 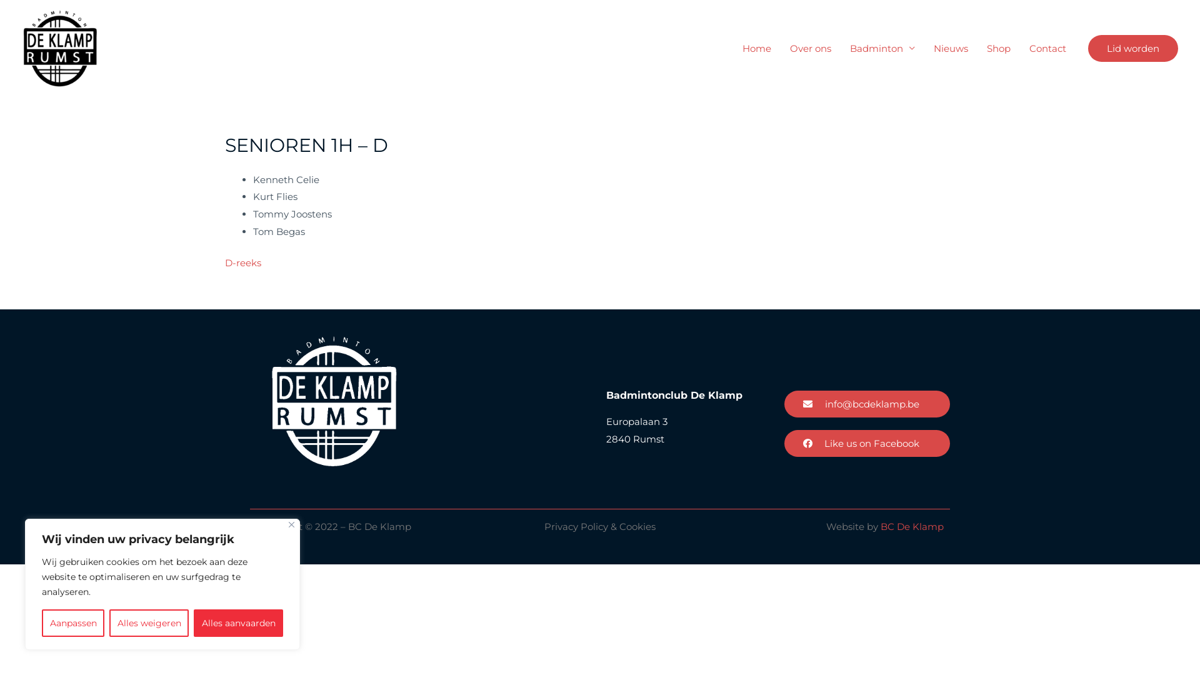 I want to click on Aanpassen, so click(x=73, y=623).